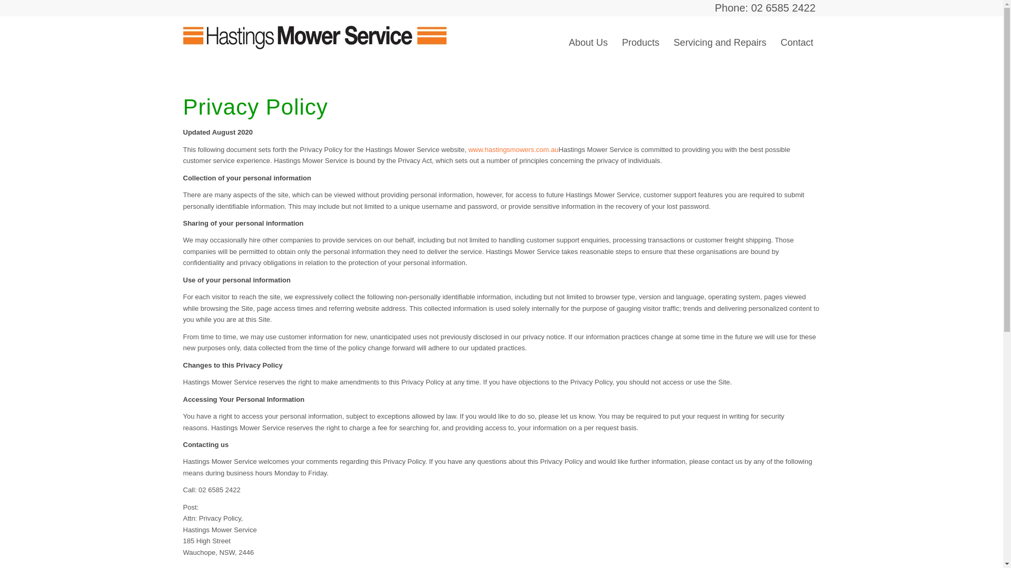 The height and width of the screenshot is (568, 1011). What do you see at coordinates (640, 43) in the screenshot?
I see `Products` at bounding box center [640, 43].